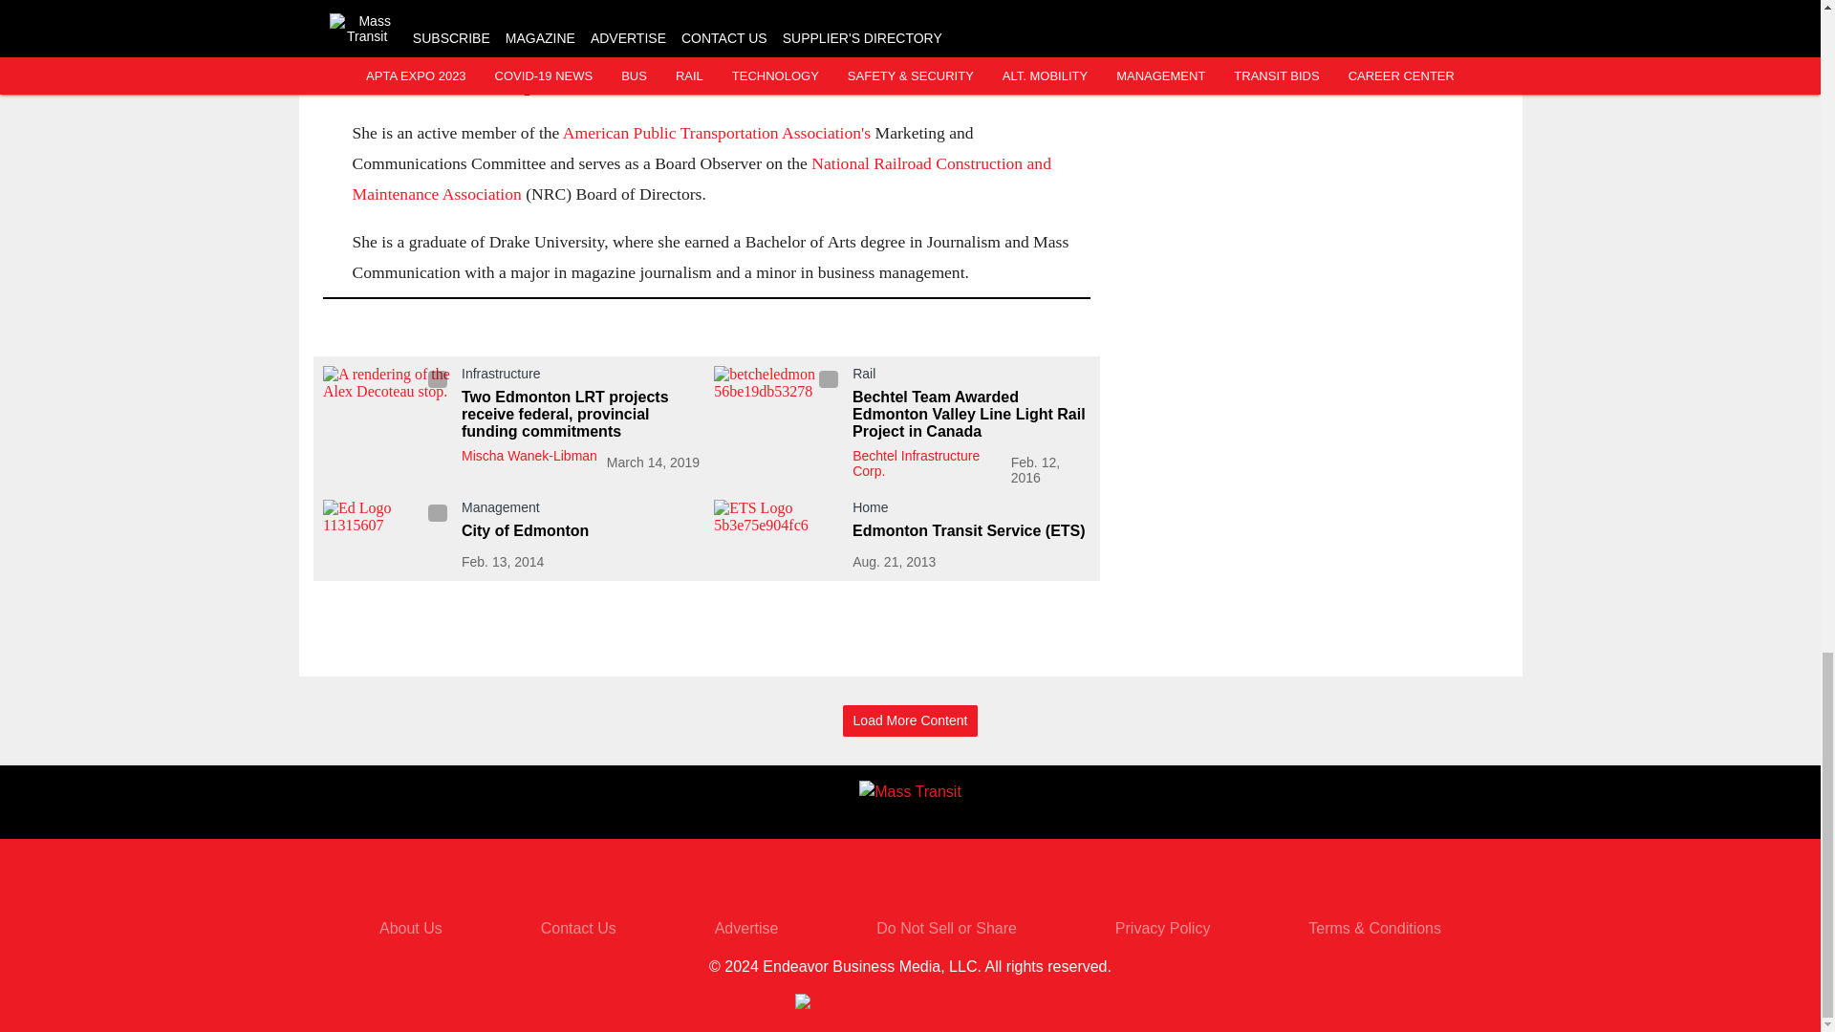 This screenshot has width=1835, height=1032. Describe the element at coordinates (701, 178) in the screenshot. I see `National Railroad Construction and Maintenance Association` at that location.